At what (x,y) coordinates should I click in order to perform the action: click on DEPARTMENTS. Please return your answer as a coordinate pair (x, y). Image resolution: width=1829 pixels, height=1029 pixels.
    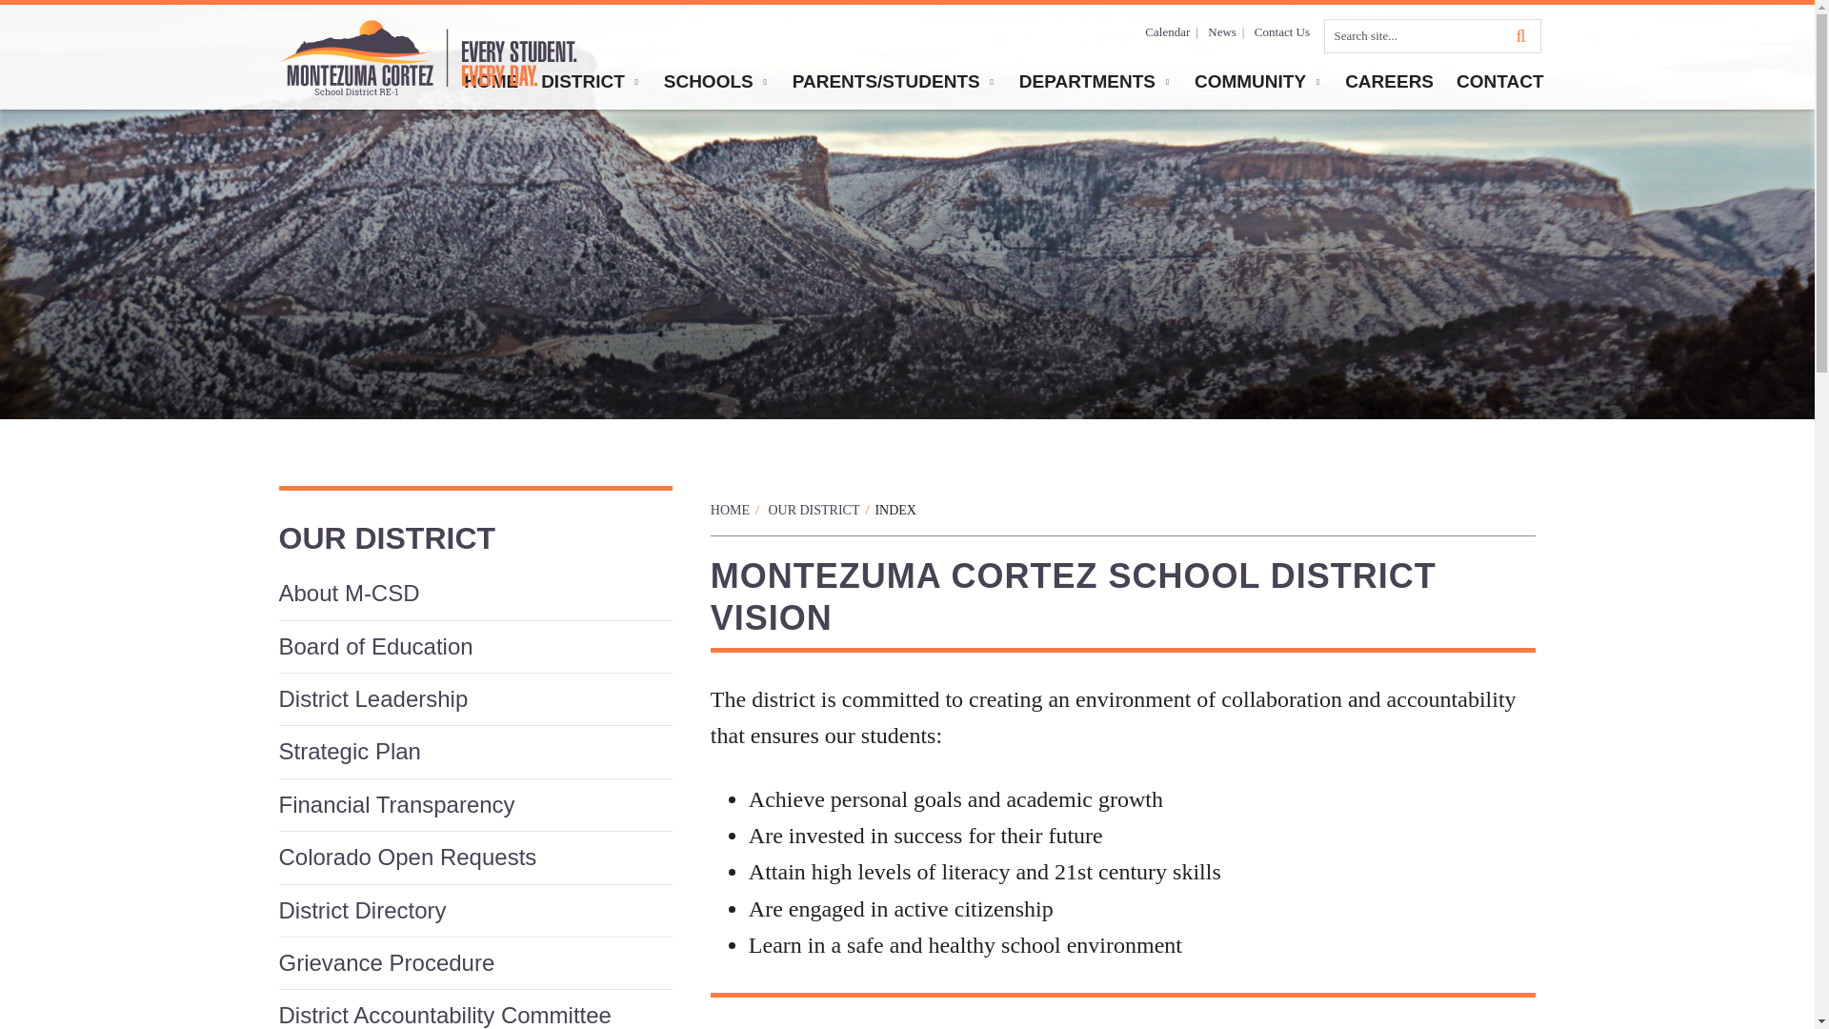
    Looking at the image, I should click on (1095, 82).